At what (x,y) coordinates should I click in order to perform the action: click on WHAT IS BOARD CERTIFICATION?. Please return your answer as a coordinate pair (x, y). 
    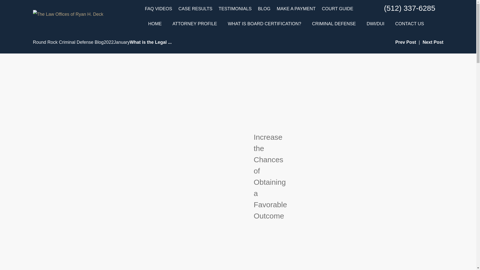
    Looking at the image, I should click on (264, 24).